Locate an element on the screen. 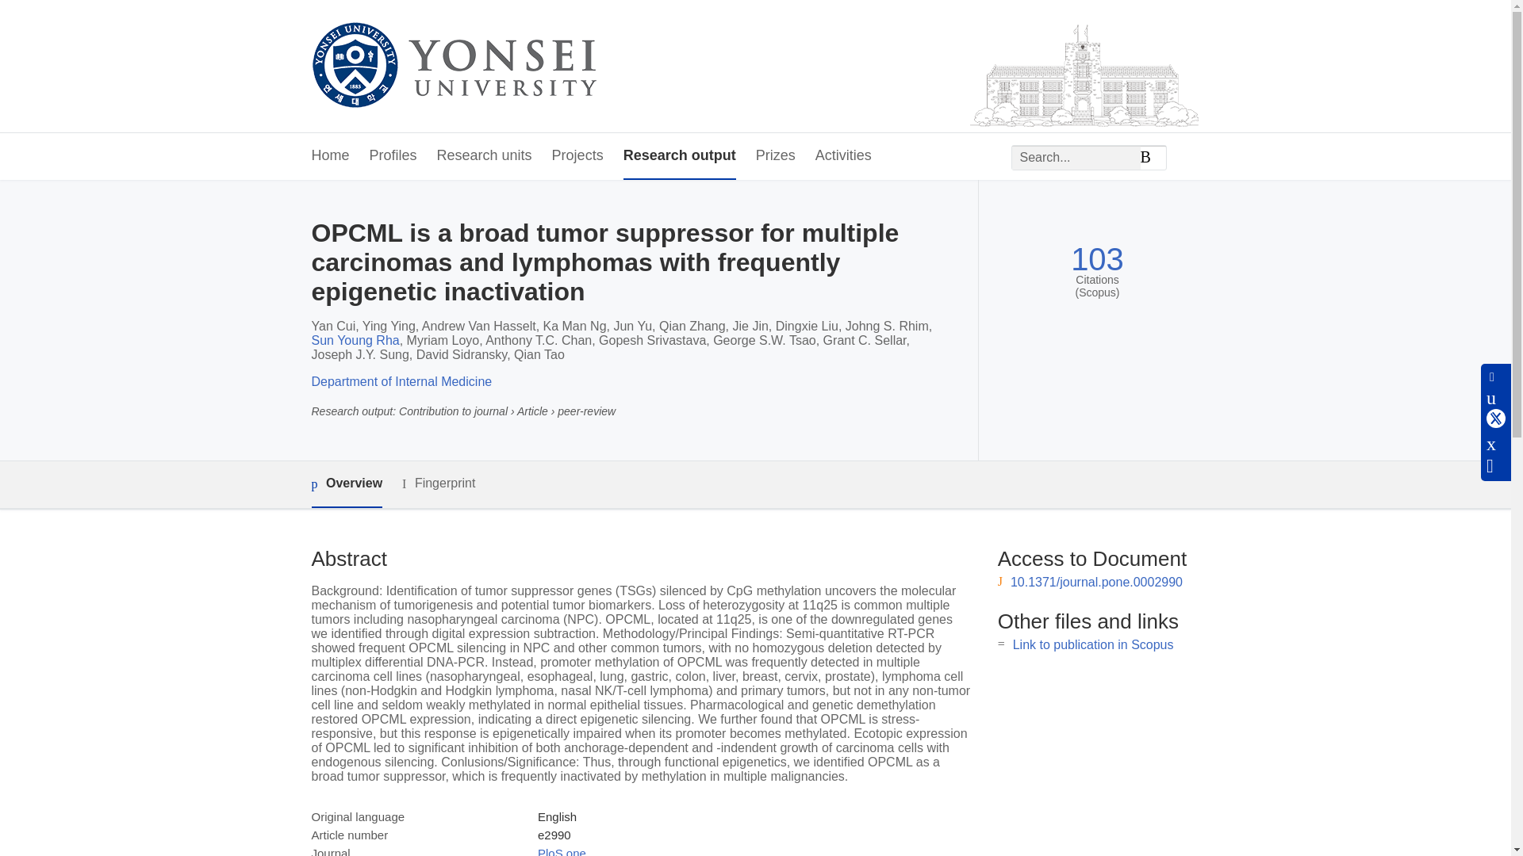  Projects is located at coordinates (577, 156).